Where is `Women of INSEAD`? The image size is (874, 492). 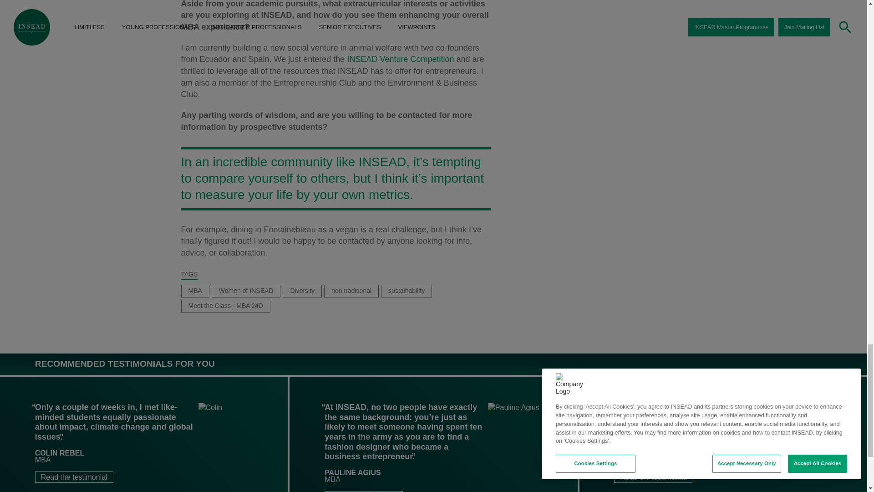 Women of INSEAD is located at coordinates (246, 290).